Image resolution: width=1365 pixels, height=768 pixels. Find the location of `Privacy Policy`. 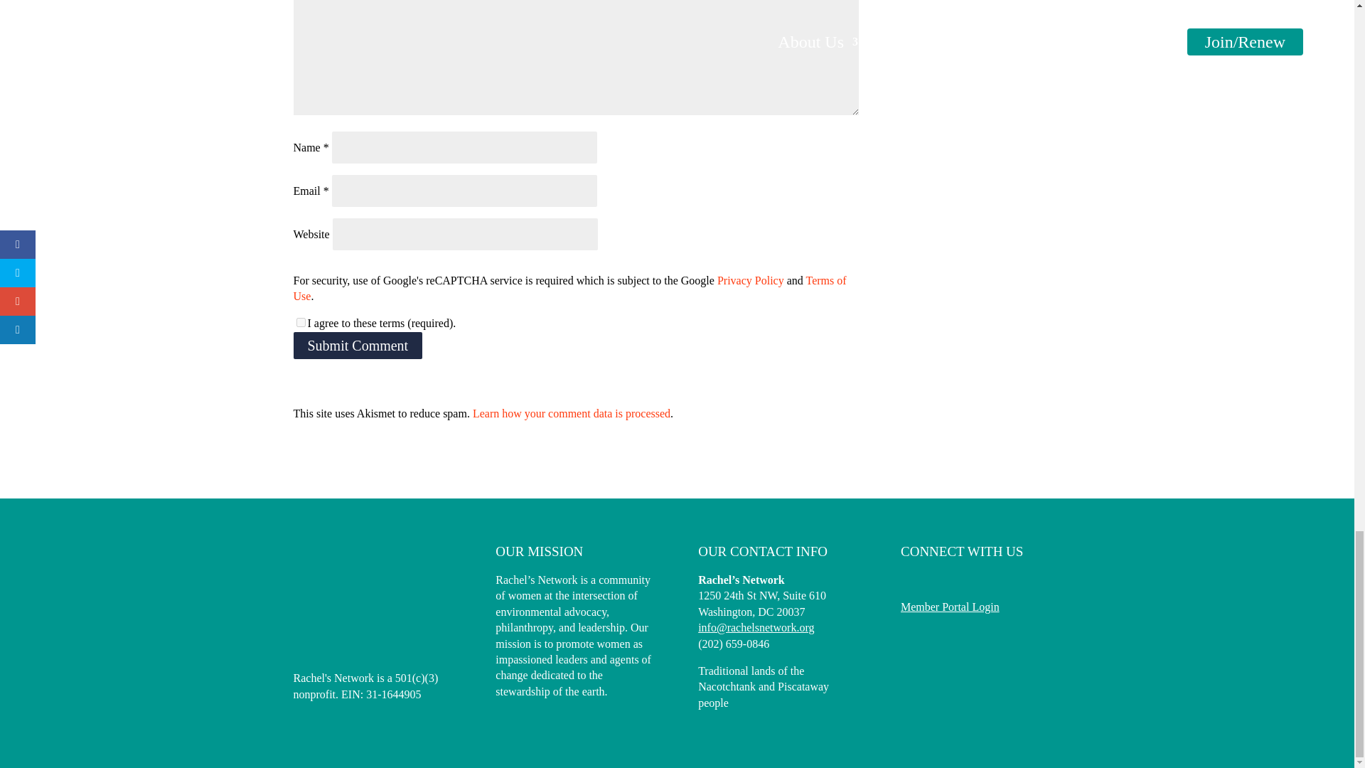

Privacy Policy is located at coordinates (751, 280).